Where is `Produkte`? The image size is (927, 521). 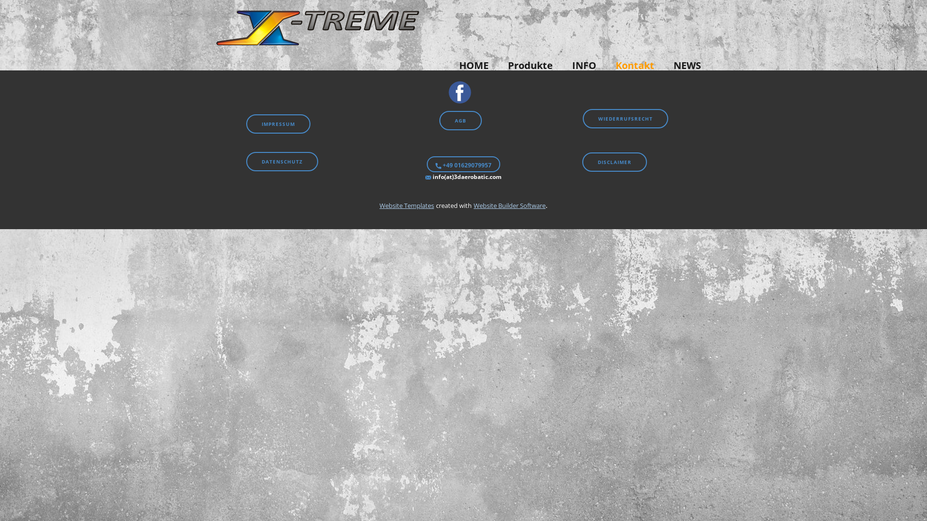
Produkte is located at coordinates (530, 66).